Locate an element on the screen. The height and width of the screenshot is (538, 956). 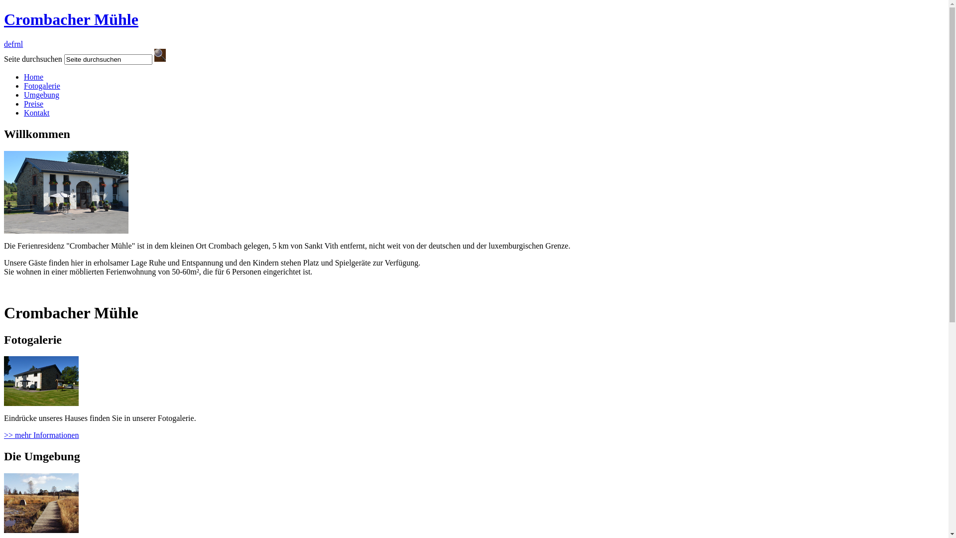
Fotogalerie is located at coordinates (42, 86).